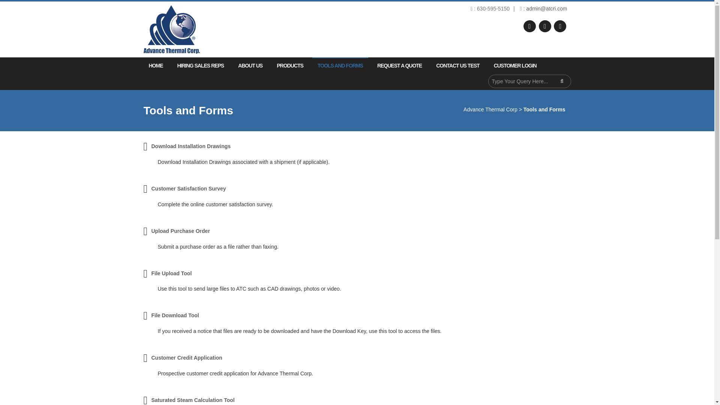 The image size is (720, 405). What do you see at coordinates (340, 65) in the screenshot?
I see `Tools and Forms` at bounding box center [340, 65].